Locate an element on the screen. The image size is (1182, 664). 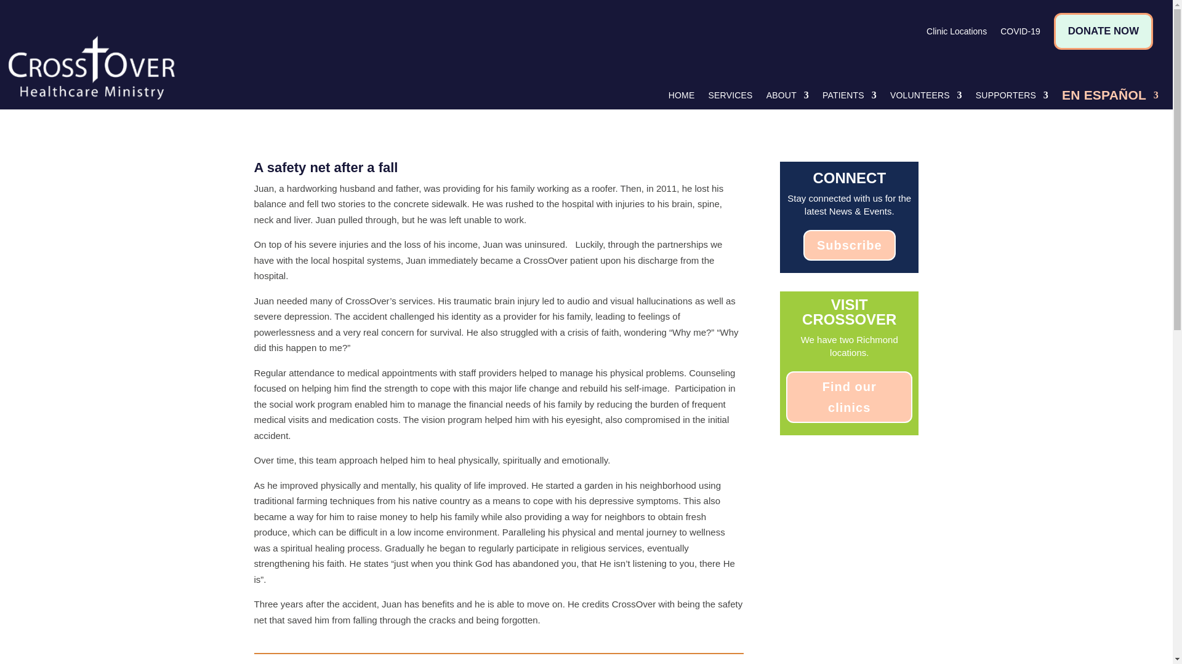
SERVICES is located at coordinates (730, 98).